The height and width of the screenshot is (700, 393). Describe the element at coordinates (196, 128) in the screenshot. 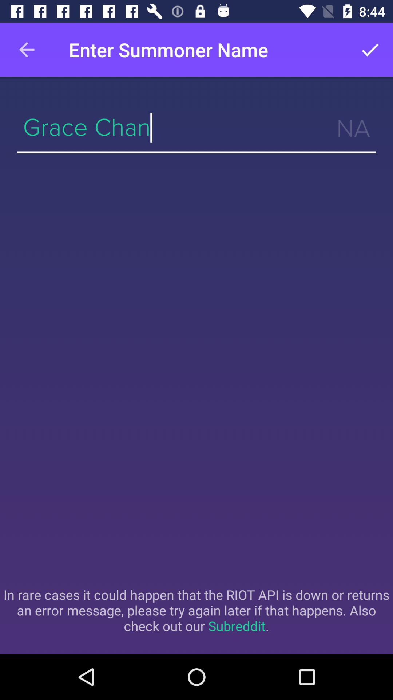

I see `turn off icon above the in rare cases icon` at that location.